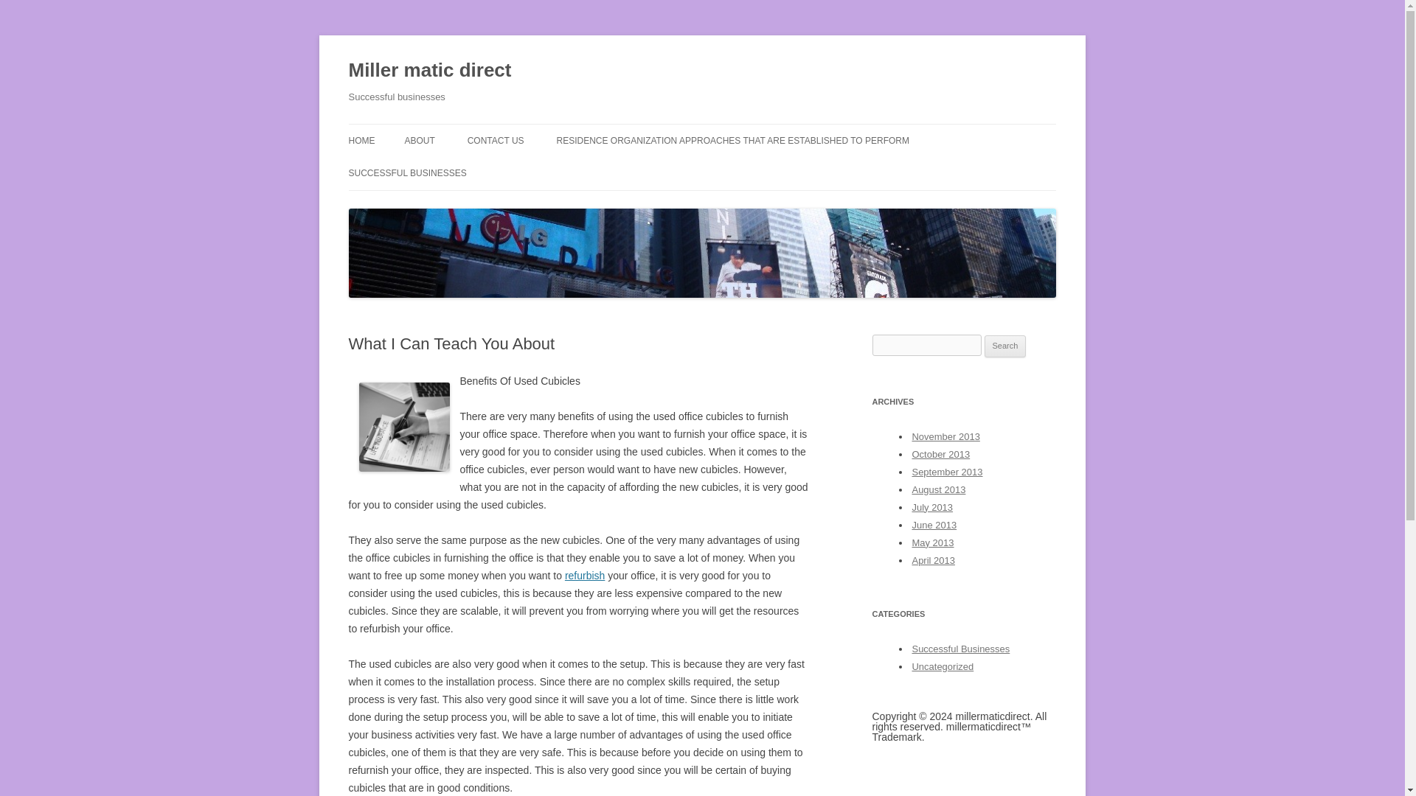  What do you see at coordinates (419, 140) in the screenshot?
I see `ABOUT` at bounding box center [419, 140].